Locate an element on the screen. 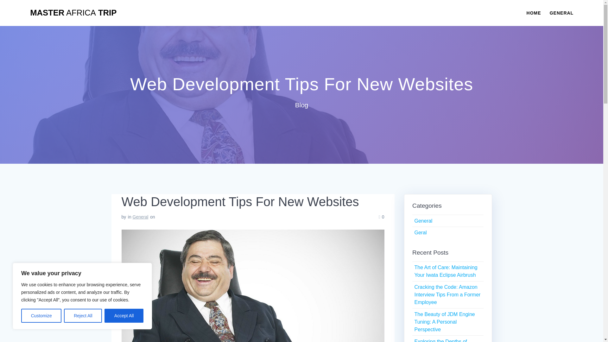 This screenshot has width=608, height=342. GENERAL is located at coordinates (561, 13).